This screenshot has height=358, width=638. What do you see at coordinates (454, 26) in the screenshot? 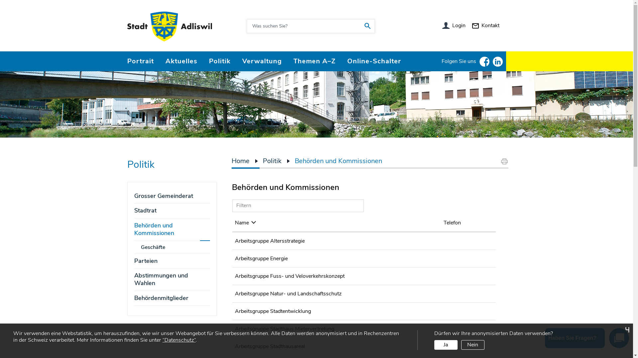
I see `Login` at bounding box center [454, 26].